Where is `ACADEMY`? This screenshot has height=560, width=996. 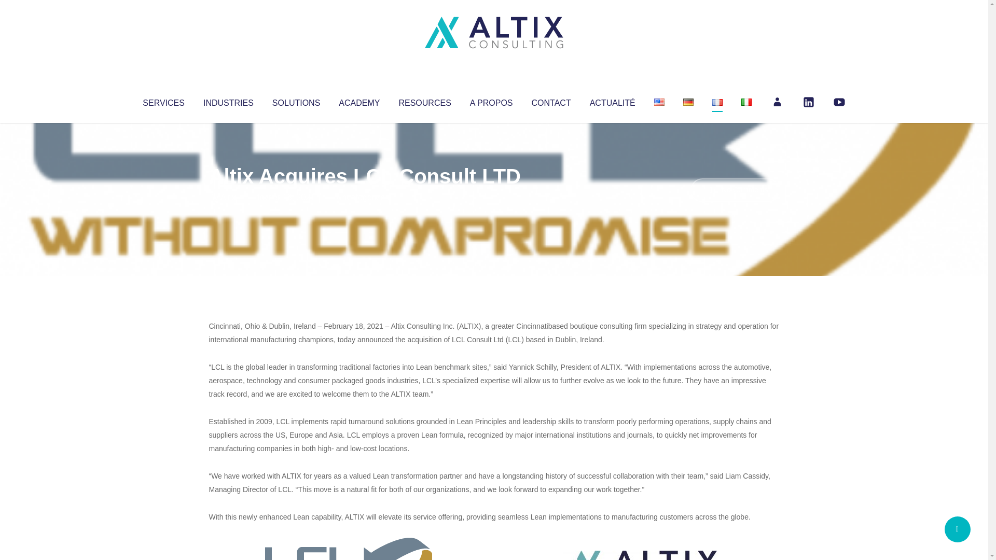 ACADEMY is located at coordinates (359, 101).